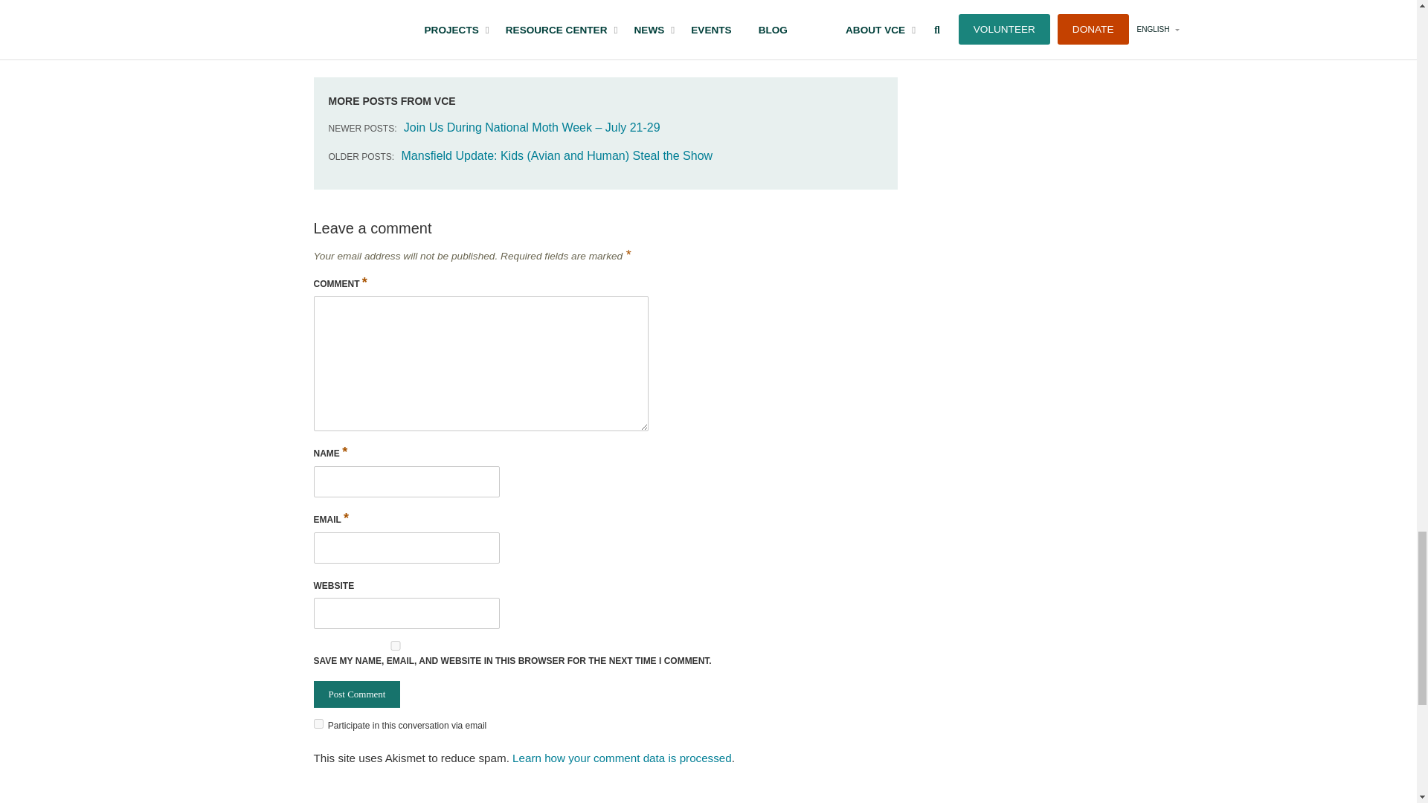 Image resolution: width=1428 pixels, height=803 pixels. What do you see at coordinates (318, 723) in the screenshot?
I see `1` at bounding box center [318, 723].